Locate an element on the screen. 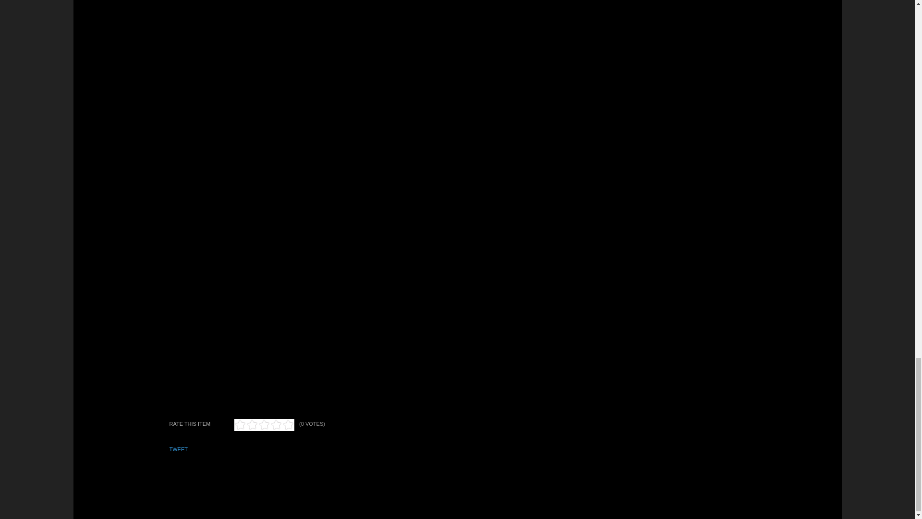  2 stars out of 5 is located at coordinates (246, 425).